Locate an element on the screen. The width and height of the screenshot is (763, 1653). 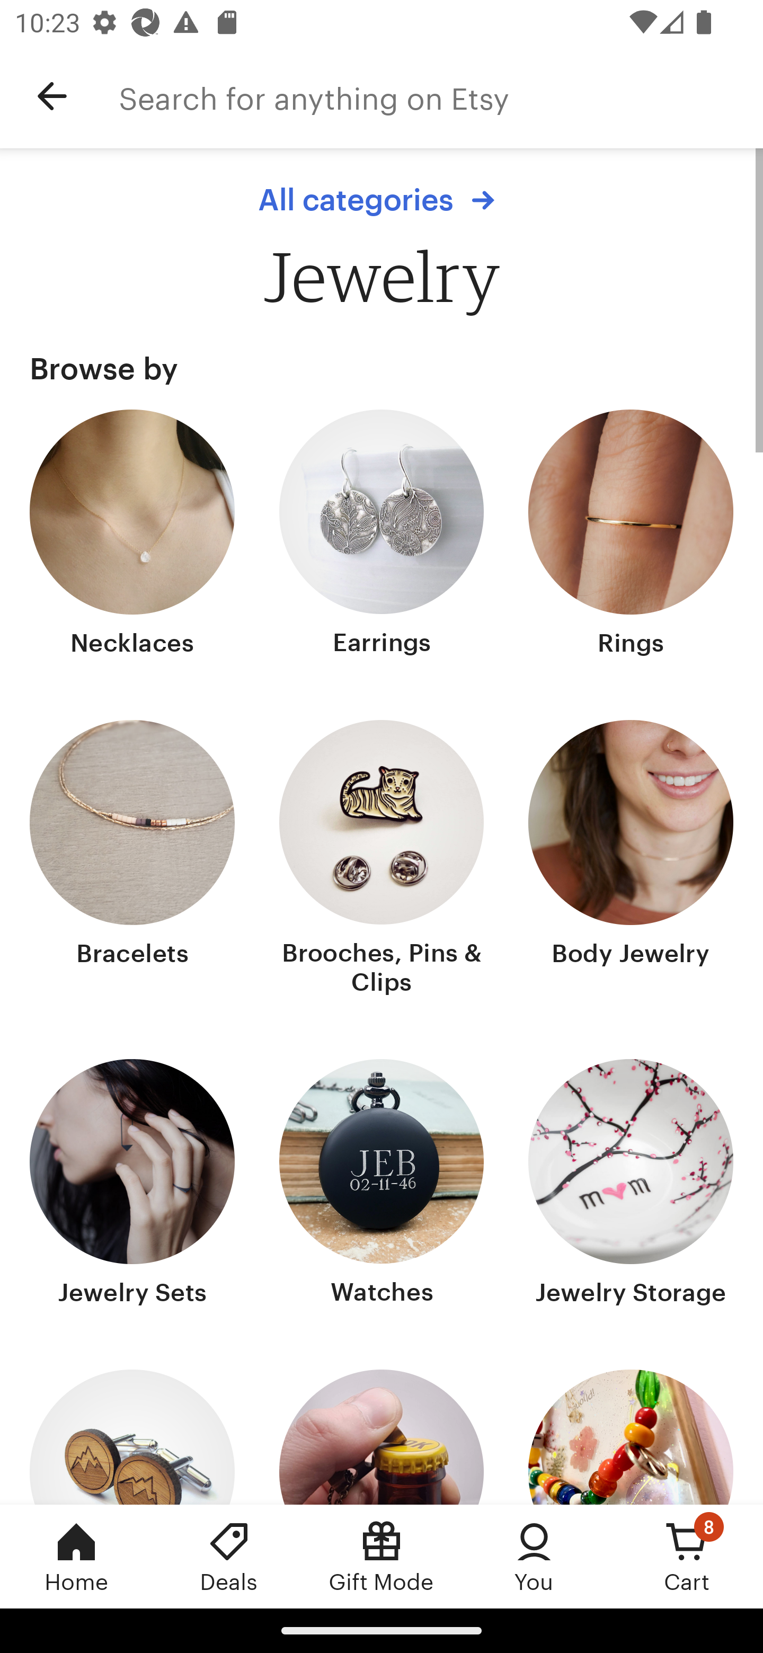
Rings is located at coordinates (631, 535).